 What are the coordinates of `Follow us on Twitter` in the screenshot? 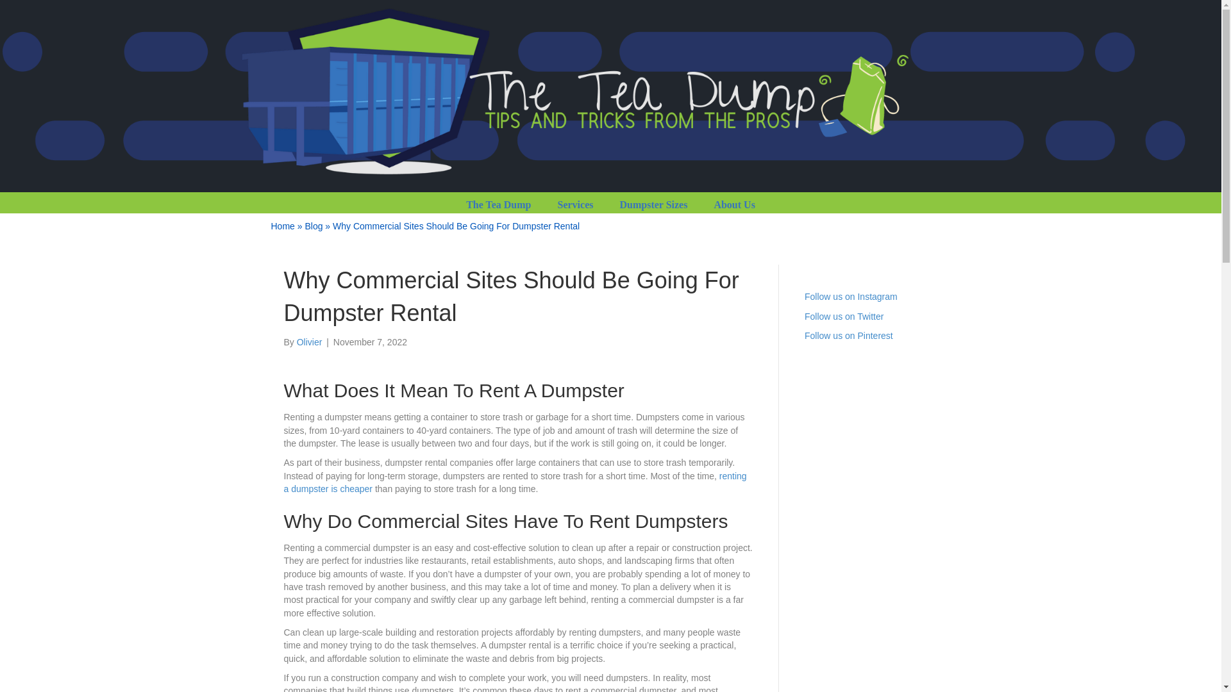 It's located at (844, 317).